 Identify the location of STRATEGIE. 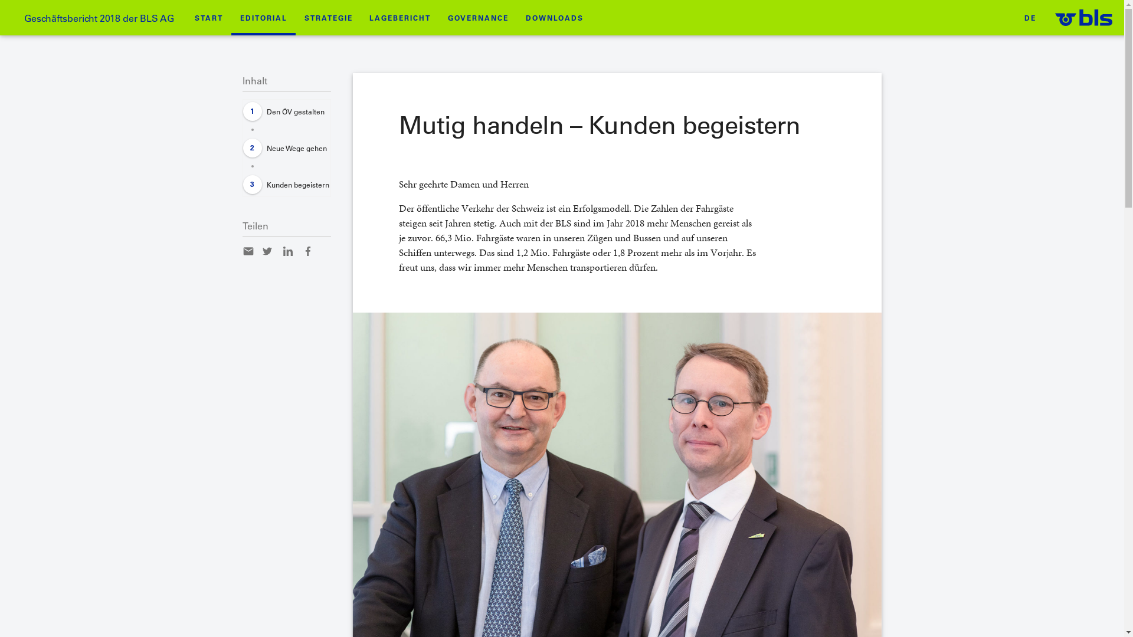
(328, 18).